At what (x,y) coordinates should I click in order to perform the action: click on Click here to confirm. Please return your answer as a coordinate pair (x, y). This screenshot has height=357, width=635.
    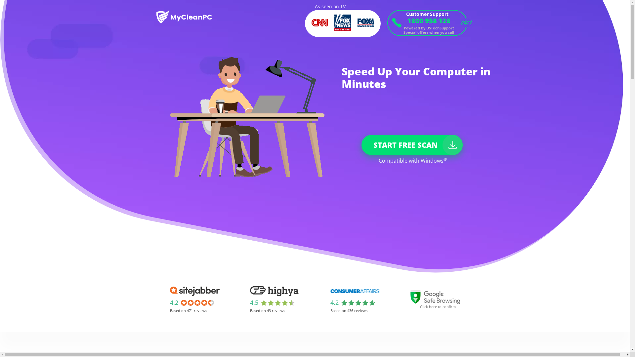
    Looking at the image, I should click on (435, 299).